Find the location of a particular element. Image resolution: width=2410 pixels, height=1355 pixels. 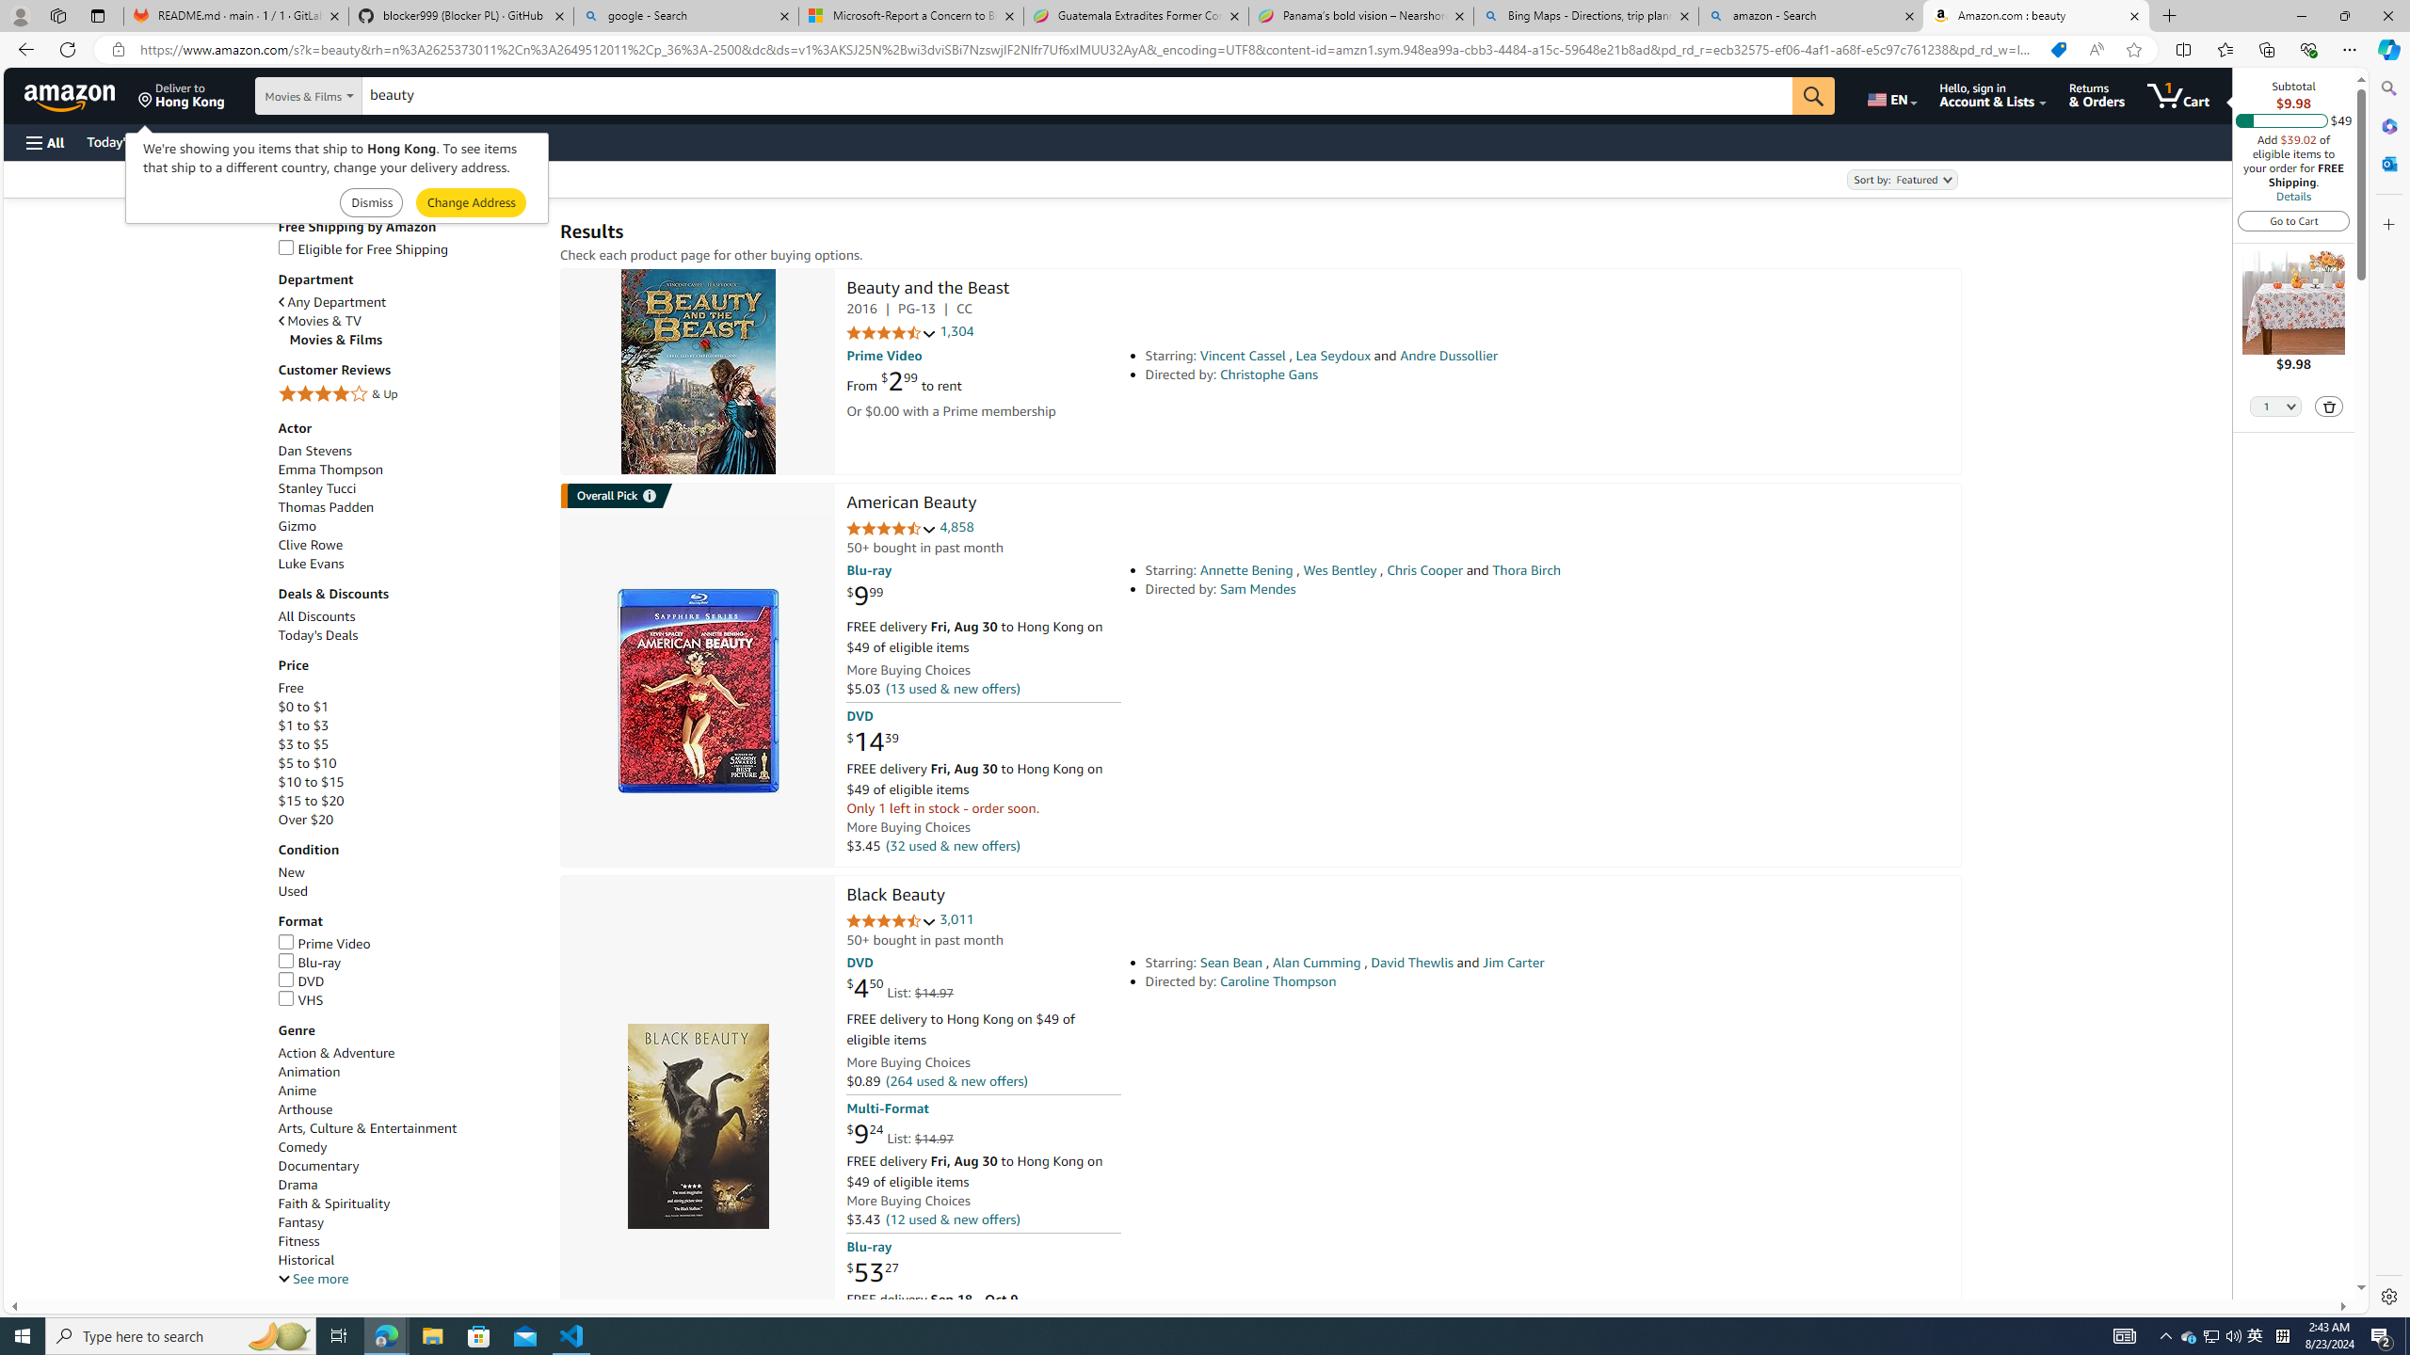

$3 to $5 is located at coordinates (303, 743).